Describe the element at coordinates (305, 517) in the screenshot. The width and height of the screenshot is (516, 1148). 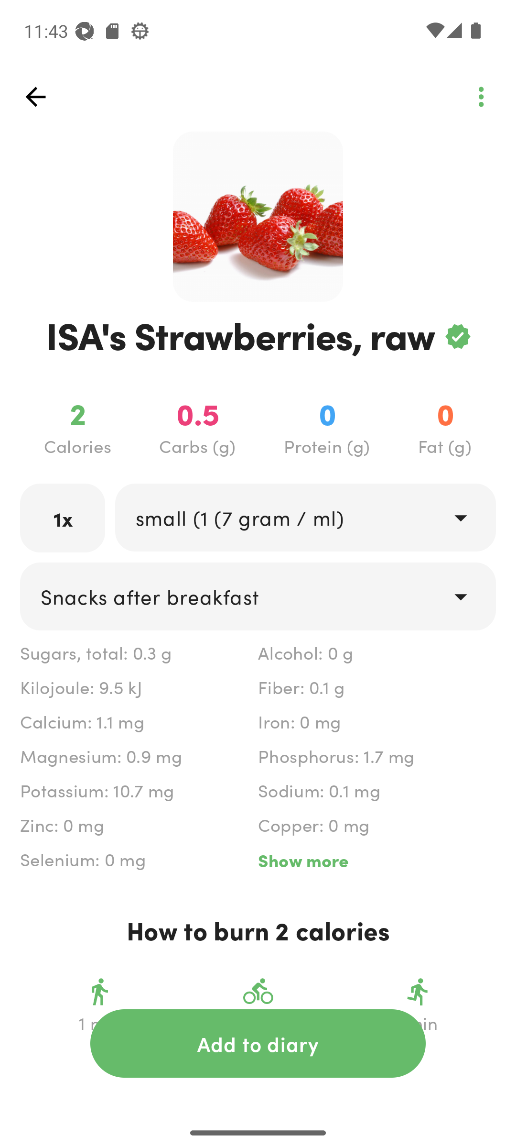
I see `drop_down small (1 (7 gram / ml)` at that location.